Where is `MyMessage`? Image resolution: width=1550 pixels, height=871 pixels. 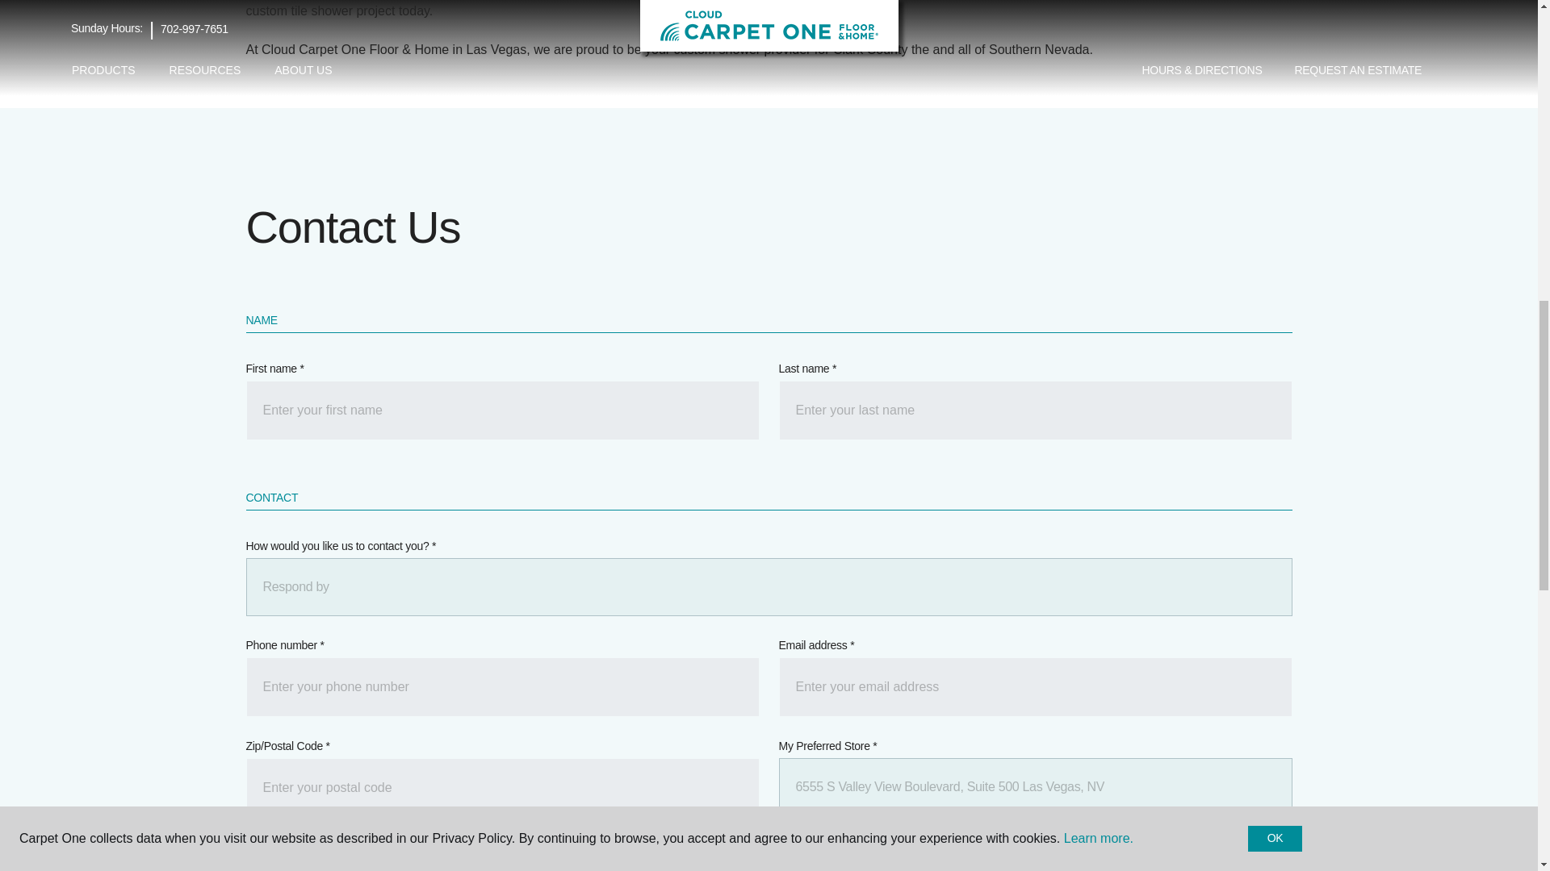 MyMessage is located at coordinates (768, 865).